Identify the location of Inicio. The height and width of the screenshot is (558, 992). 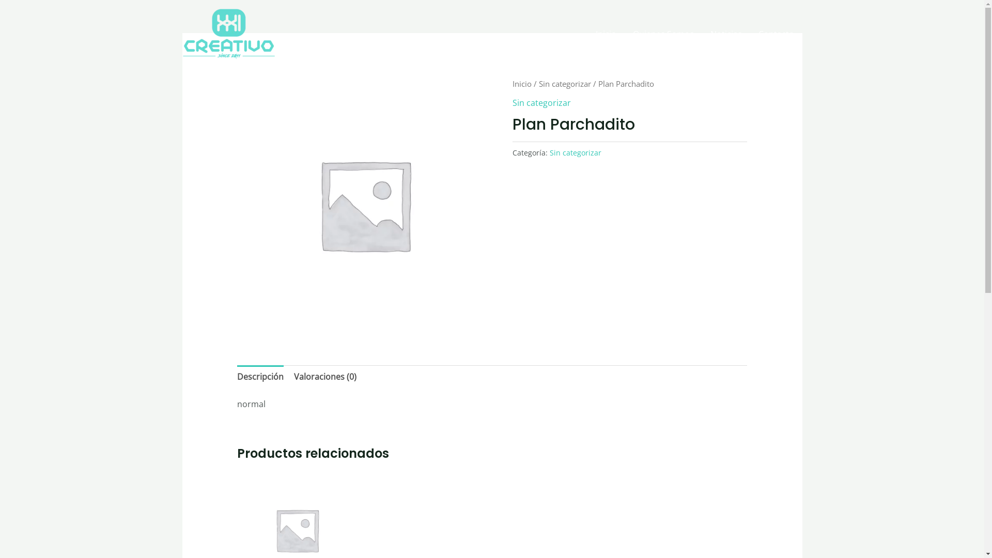
(522, 84).